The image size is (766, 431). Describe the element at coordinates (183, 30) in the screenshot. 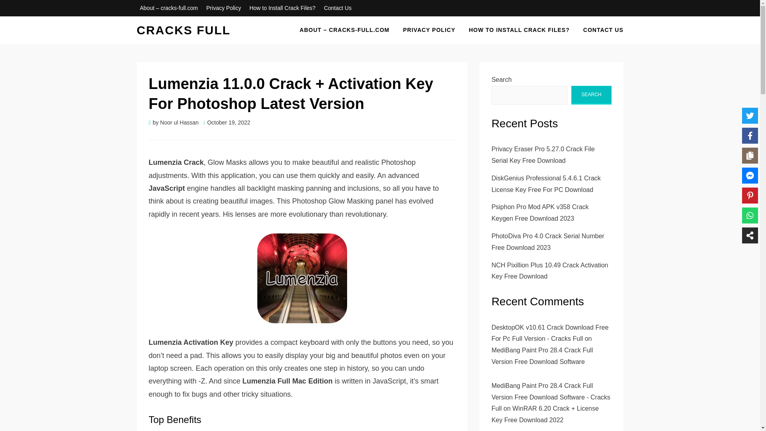

I see `Cracks Full` at that location.